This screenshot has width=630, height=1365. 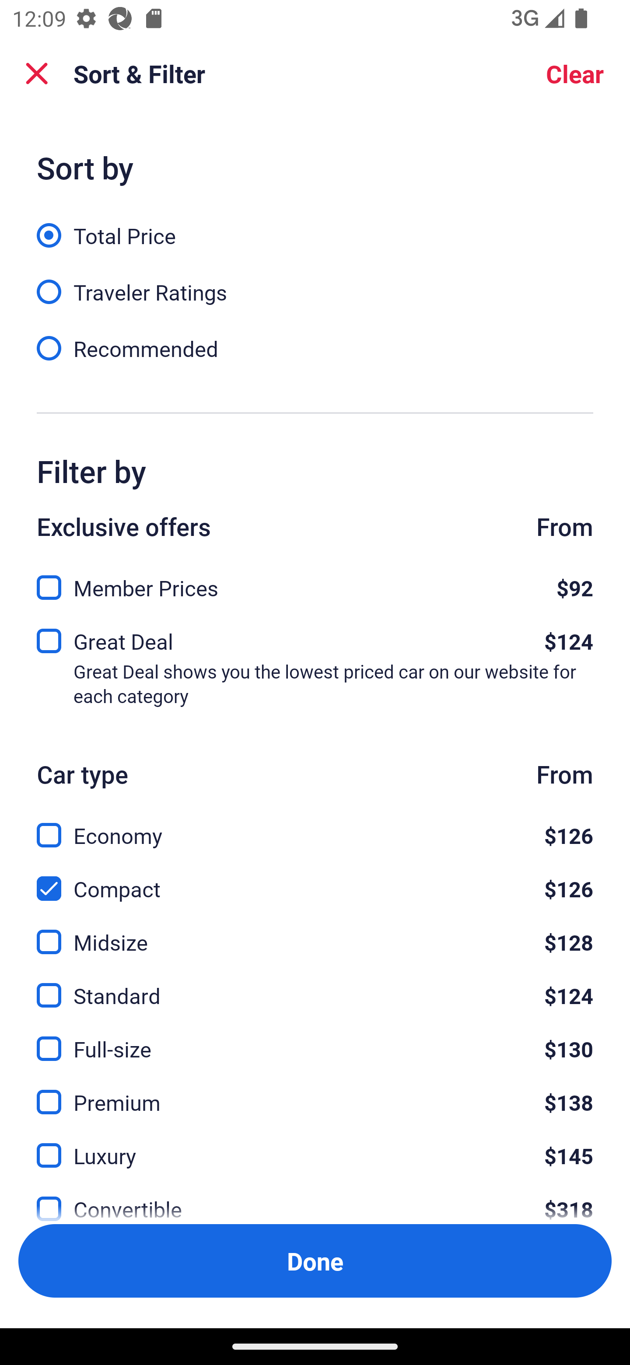 I want to click on Convertible, $318 Convertible $318, so click(x=315, y=1198).